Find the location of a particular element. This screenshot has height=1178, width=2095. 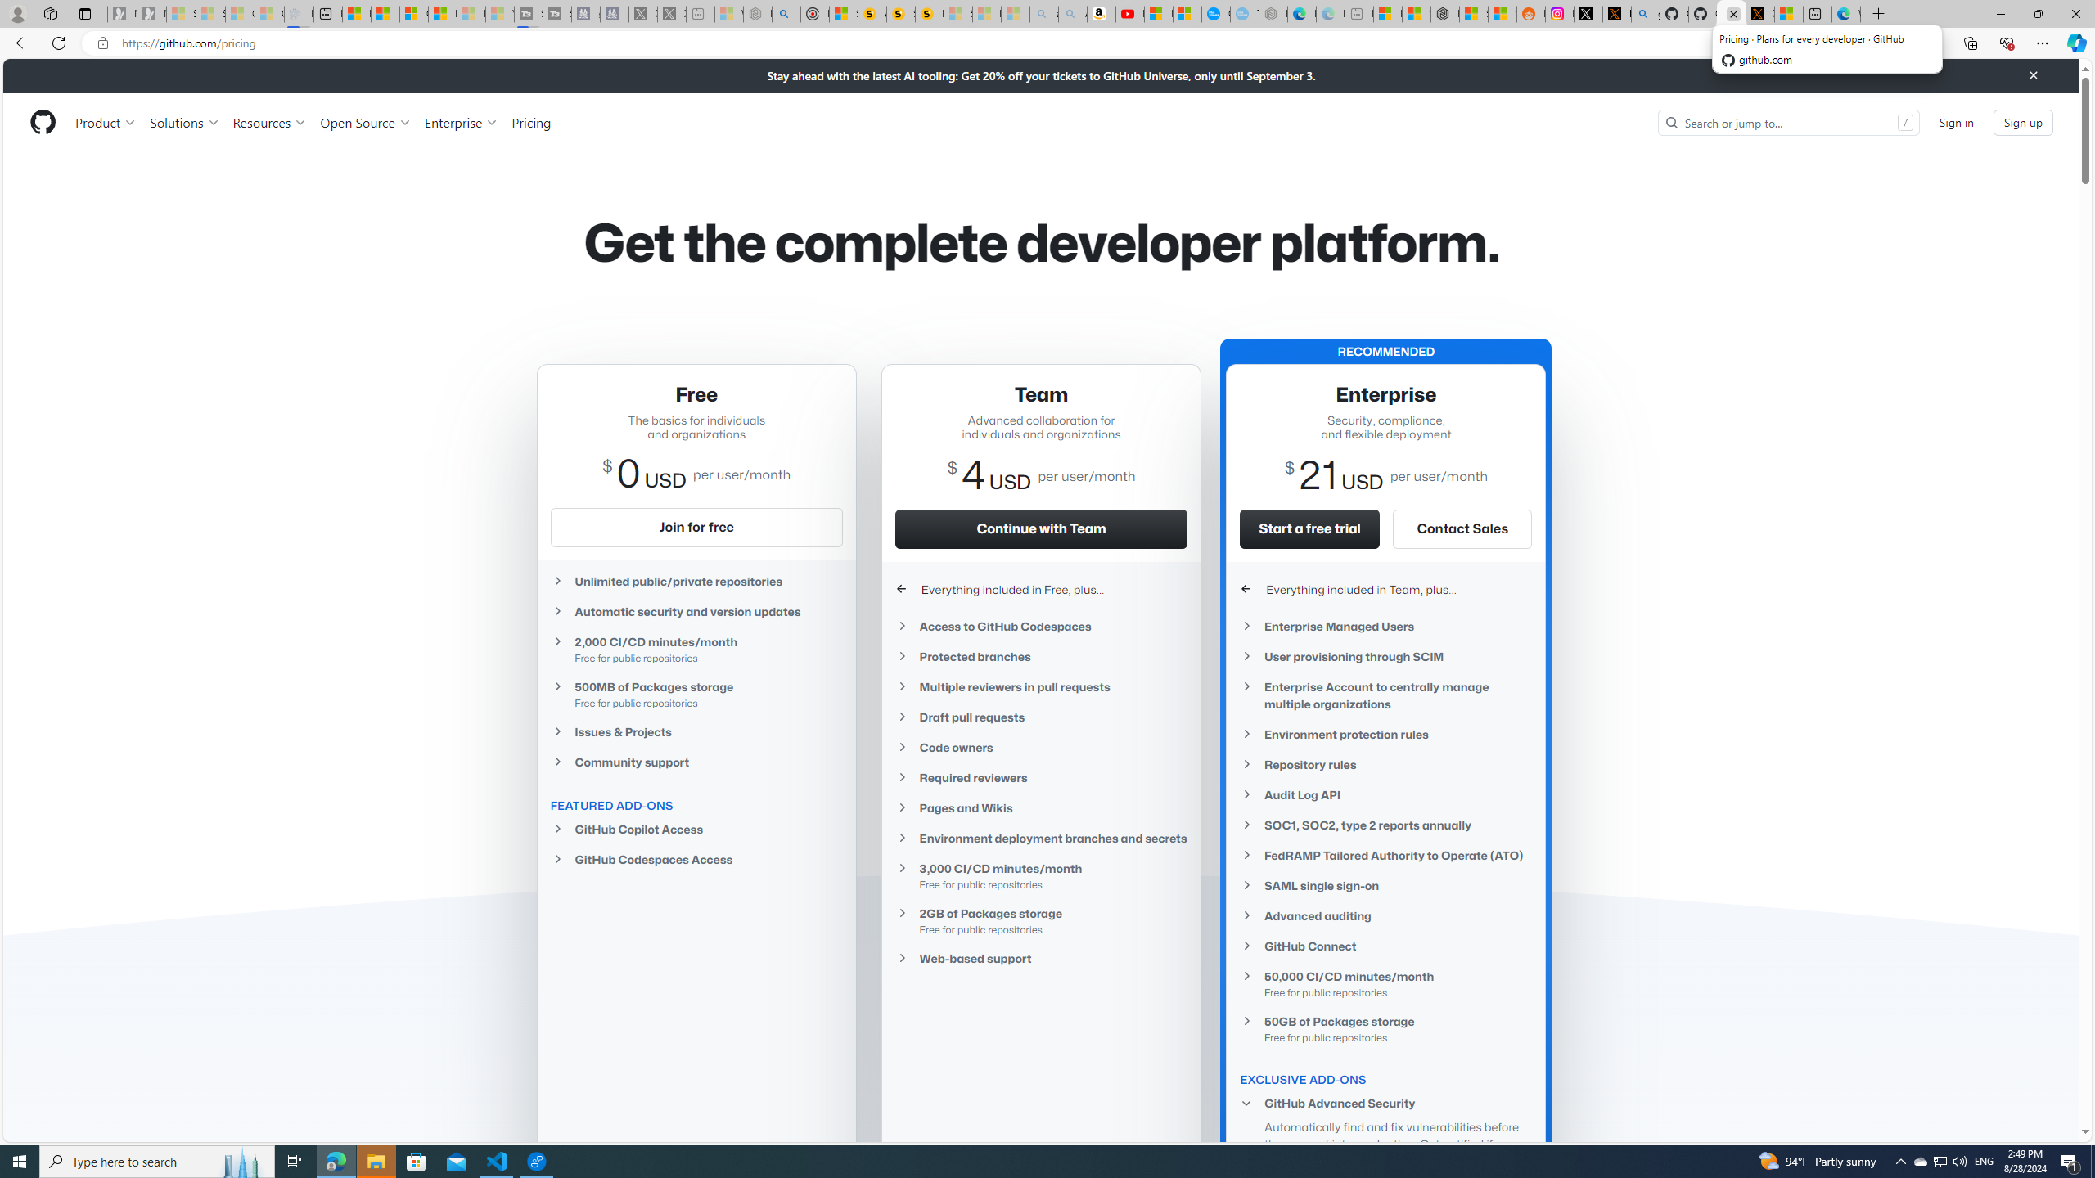

2,000 CI/CD minutes/monthFree for public repositories is located at coordinates (696, 649).